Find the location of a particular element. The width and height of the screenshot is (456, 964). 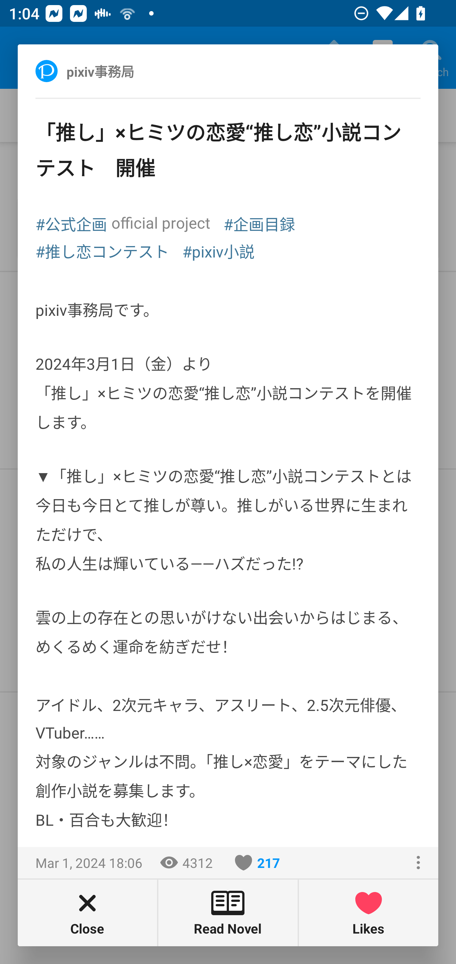

217 is located at coordinates (257, 863).